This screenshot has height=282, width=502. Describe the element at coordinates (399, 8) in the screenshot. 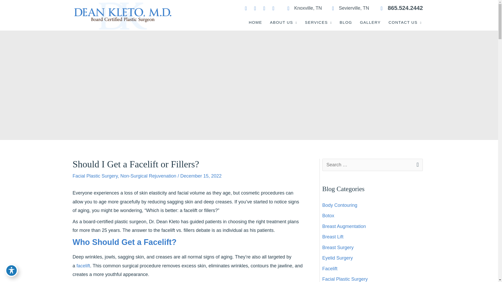

I see `865.524.2442` at that location.